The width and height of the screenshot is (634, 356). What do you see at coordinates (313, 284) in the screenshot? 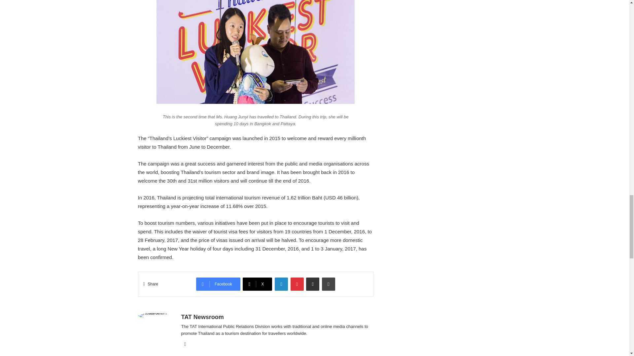
I see `Share via Email` at bounding box center [313, 284].